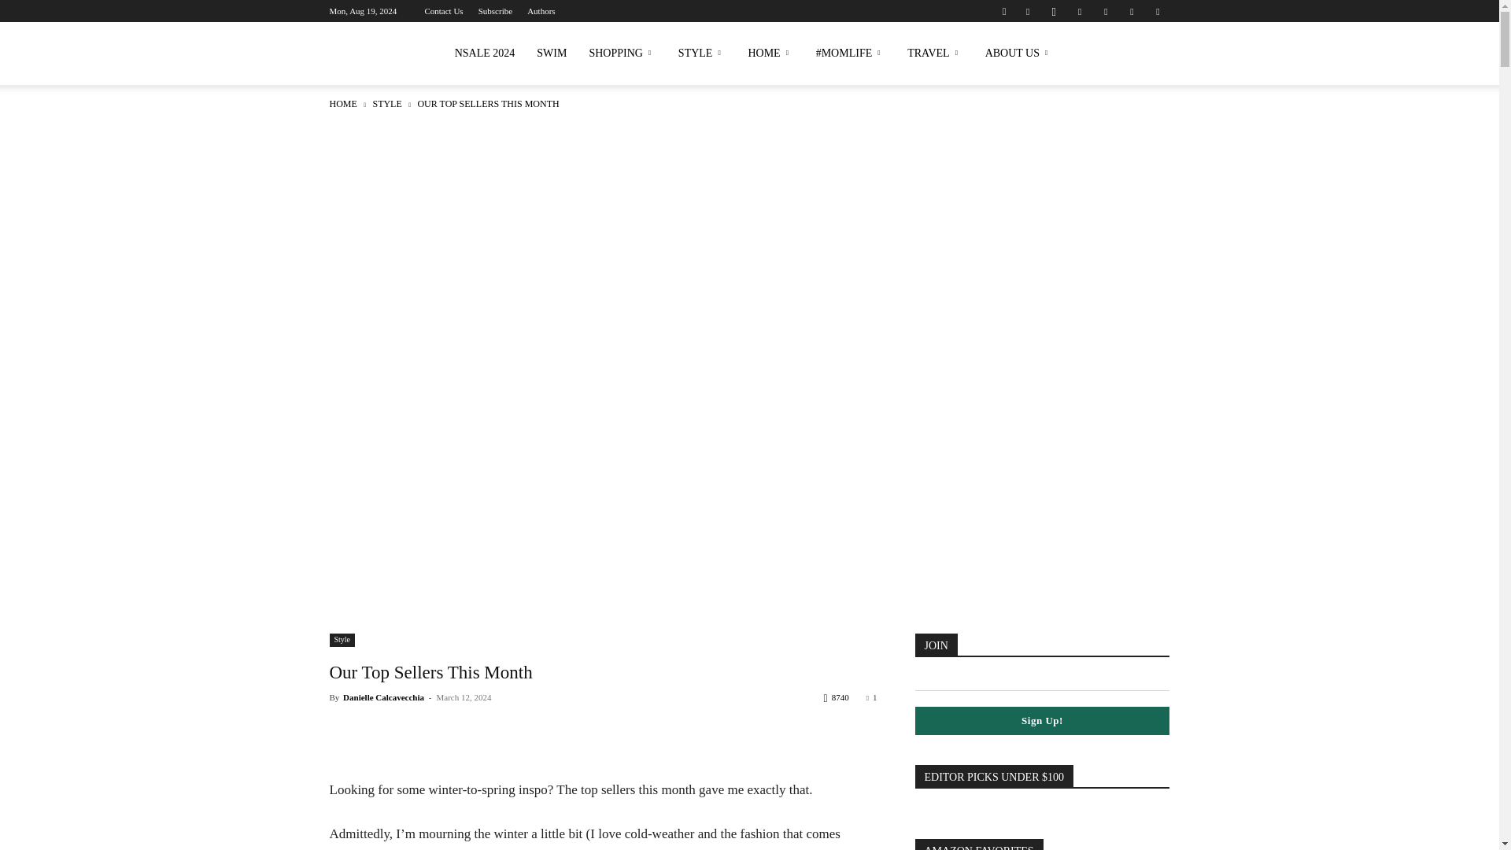  What do you see at coordinates (386, 104) in the screenshot?
I see `View all posts in Style` at bounding box center [386, 104].